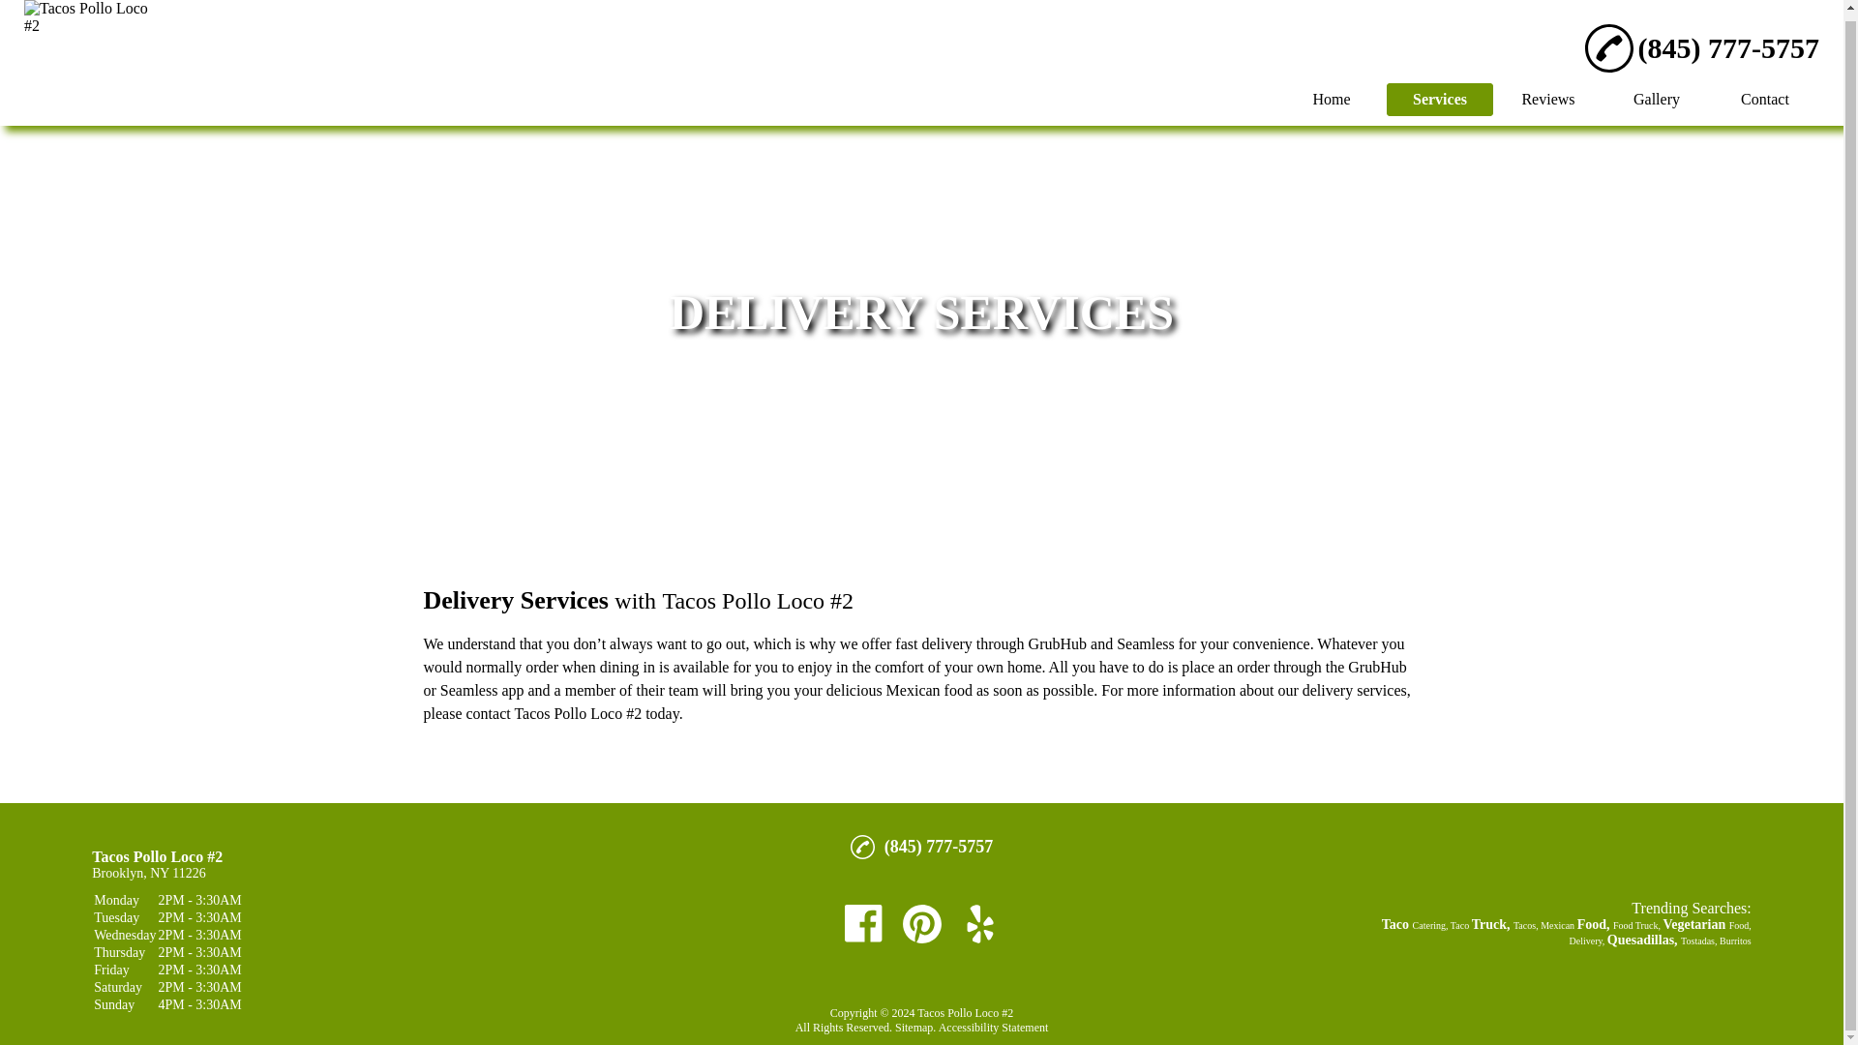  What do you see at coordinates (1765, 91) in the screenshot?
I see `Contact` at bounding box center [1765, 91].